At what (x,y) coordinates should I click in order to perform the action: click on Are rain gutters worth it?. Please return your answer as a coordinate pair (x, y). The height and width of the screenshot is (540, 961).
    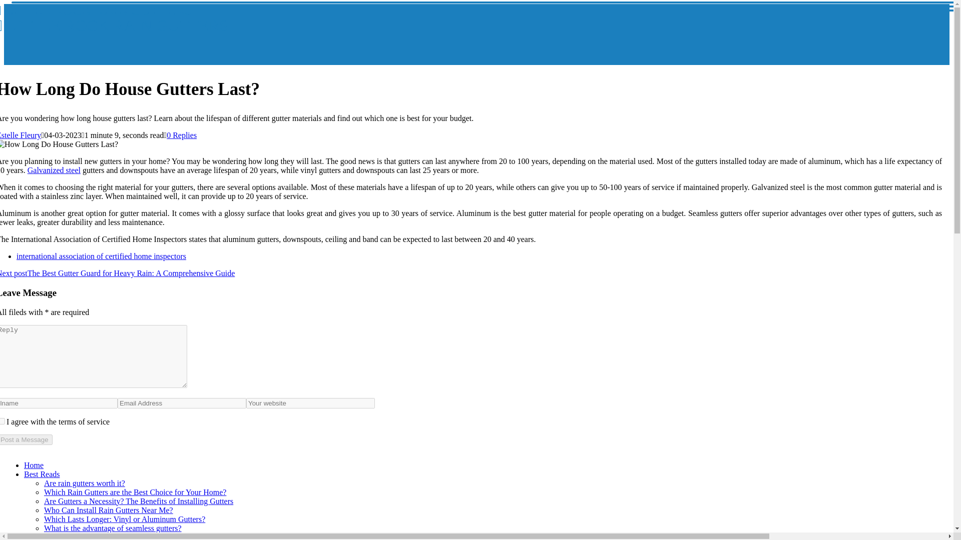
    Looking at the image, I should click on (104, 536).